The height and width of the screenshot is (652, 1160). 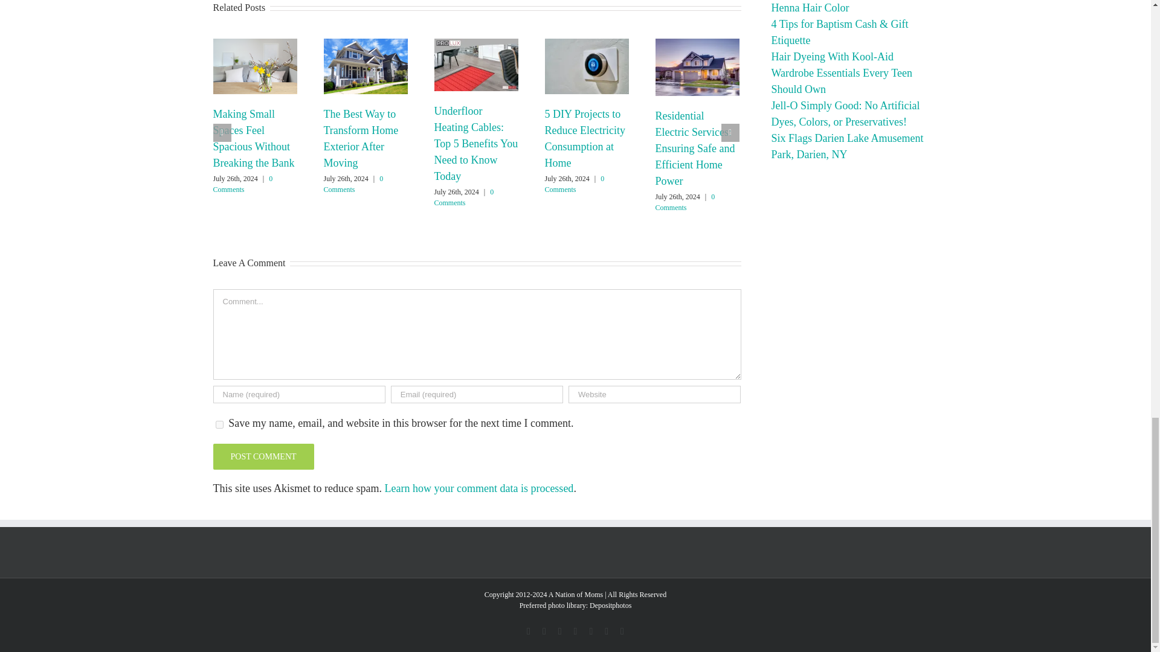 I want to click on yes, so click(x=219, y=424).